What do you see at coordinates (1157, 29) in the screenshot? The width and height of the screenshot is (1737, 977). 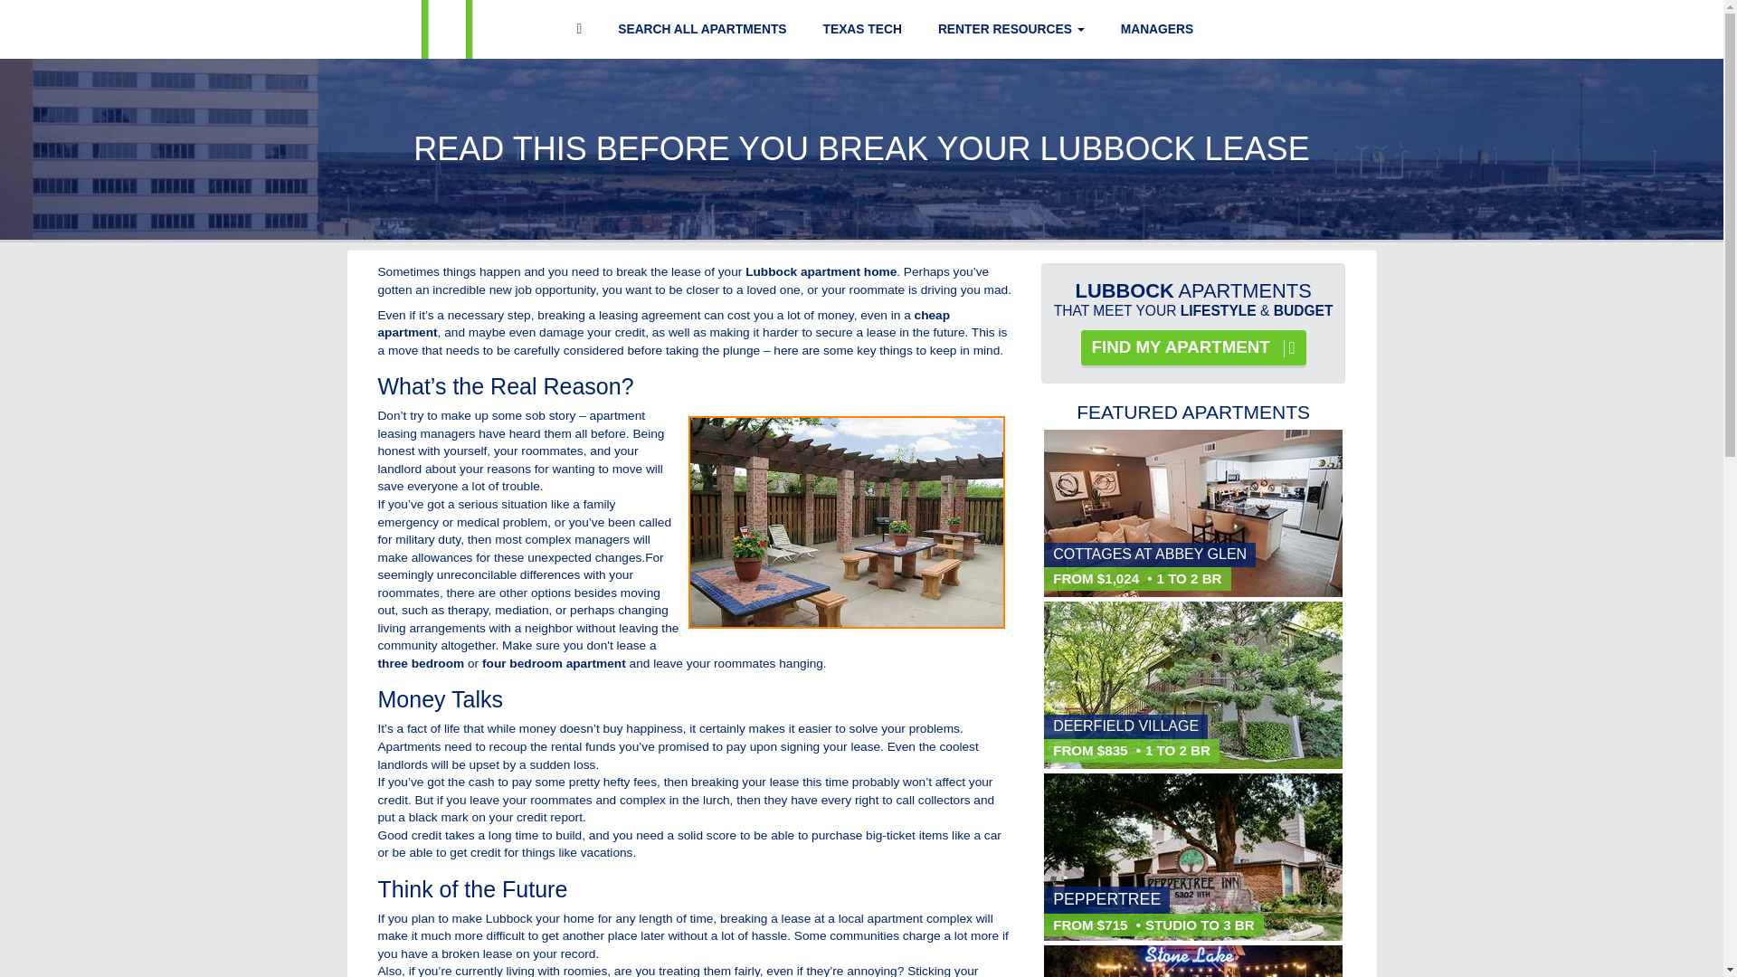 I see `Advertise` at bounding box center [1157, 29].